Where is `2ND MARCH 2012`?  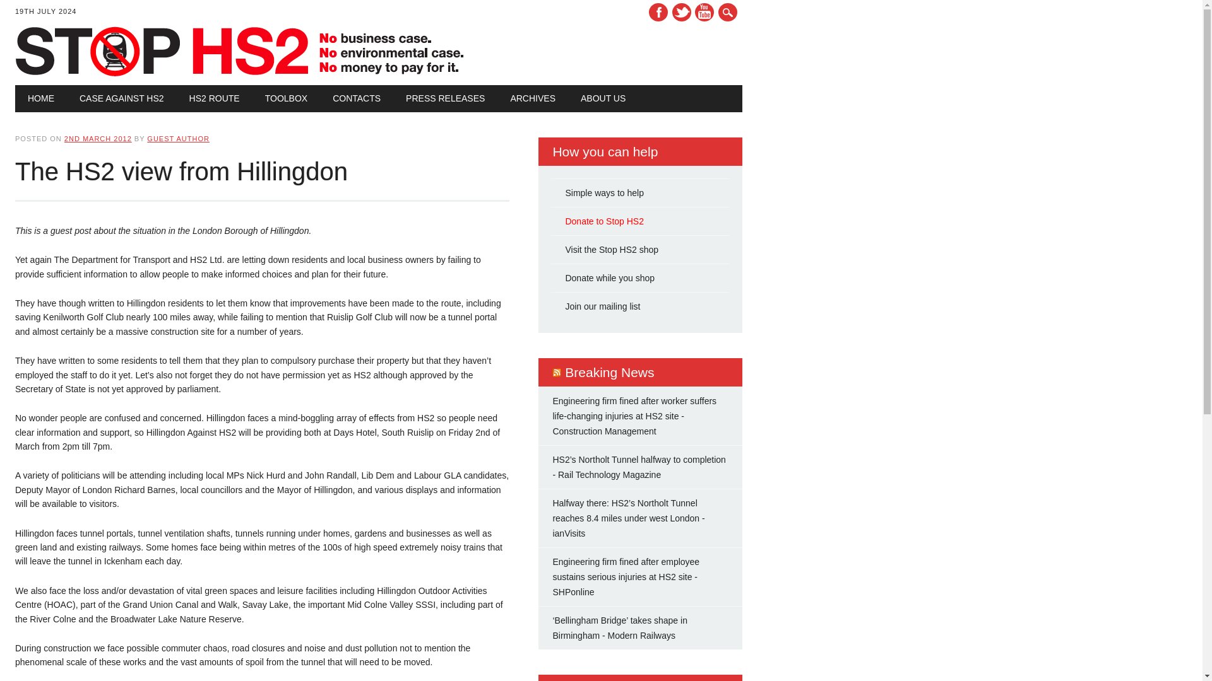
2ND MARCH 2012 is located at coordinates (98, 138).